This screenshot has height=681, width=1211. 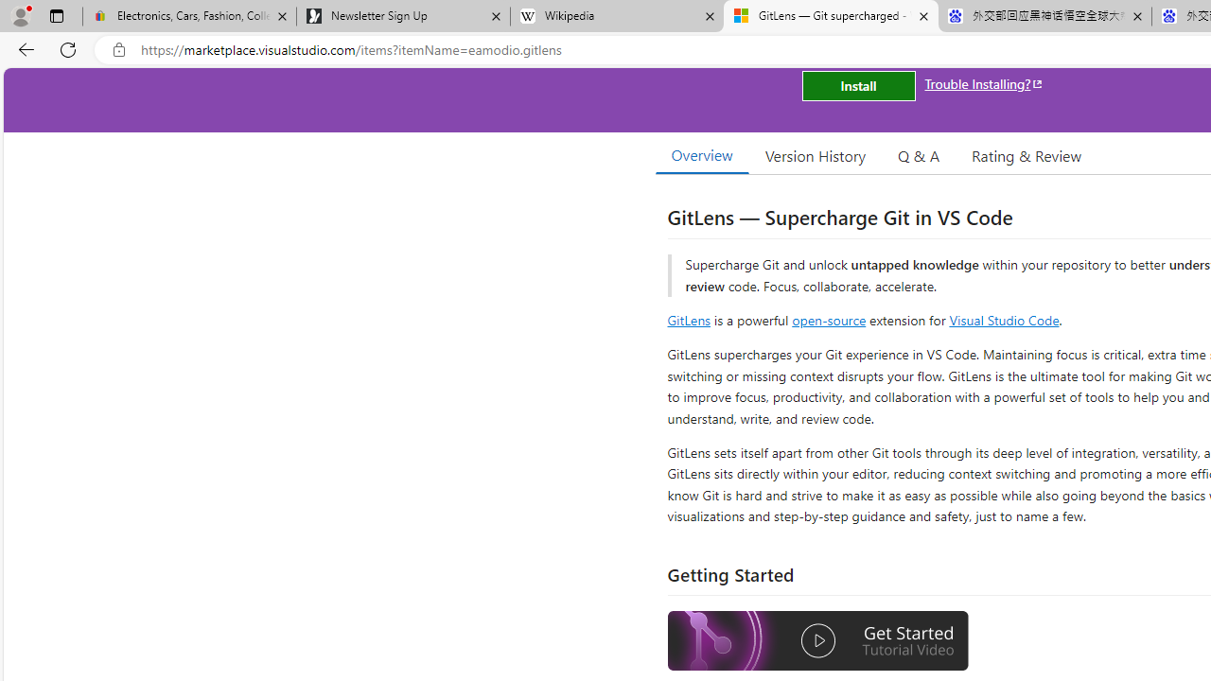 What do you see at coordinates (818, 641) in the screenshot?
I see `Watch the GitLens Getting Started video` at bounding box center [818, 641].